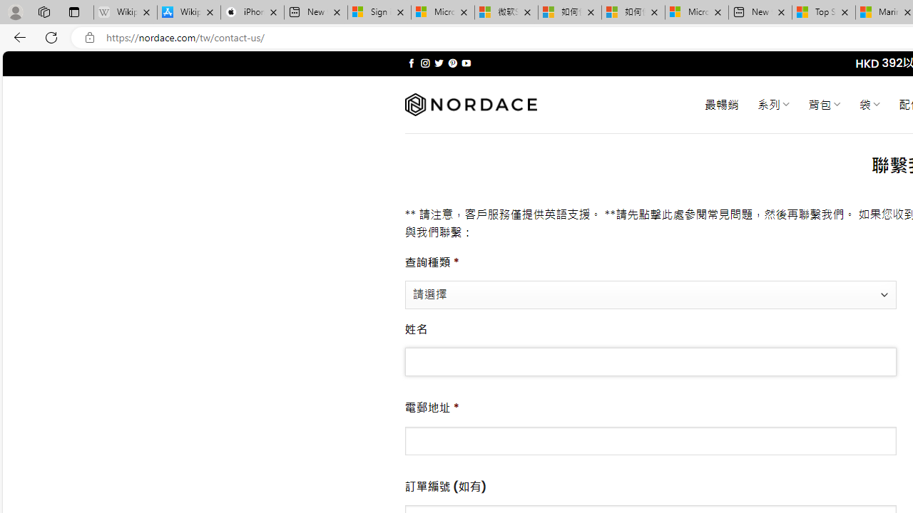 Image resolution: width=913 pixels, height=513 pixels. Describe the element at coordinates (466, 63) in the screenshot. I see `Follow on YouTube` at that location.